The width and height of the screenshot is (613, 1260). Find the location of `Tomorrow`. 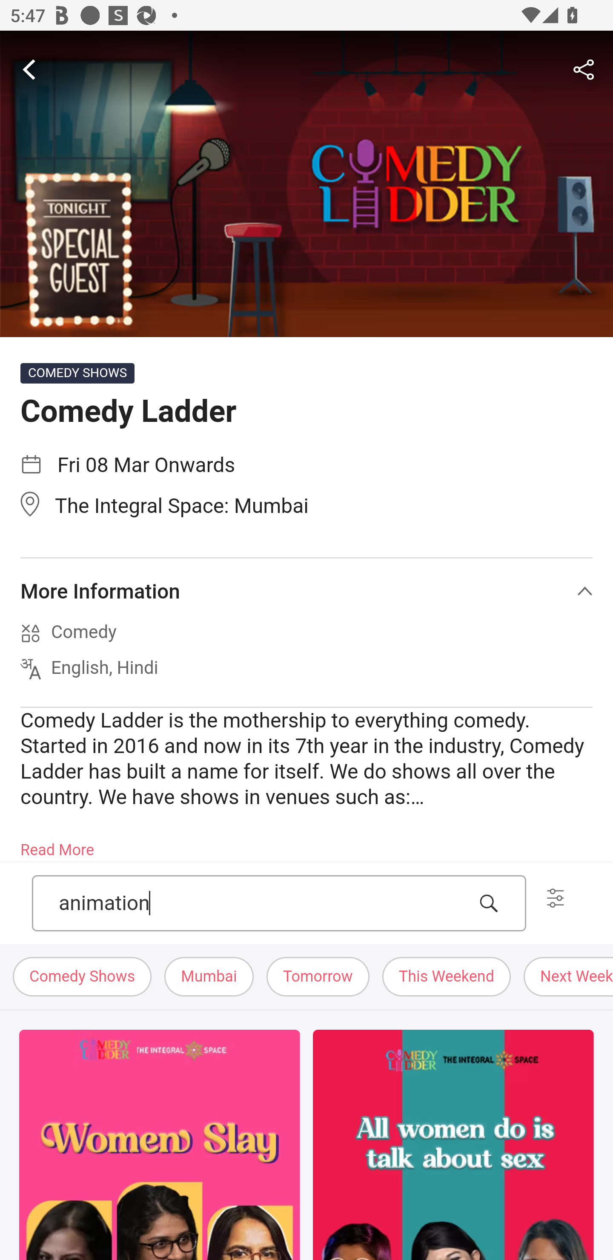

Tomorrow is located at coordinates (318, 977).